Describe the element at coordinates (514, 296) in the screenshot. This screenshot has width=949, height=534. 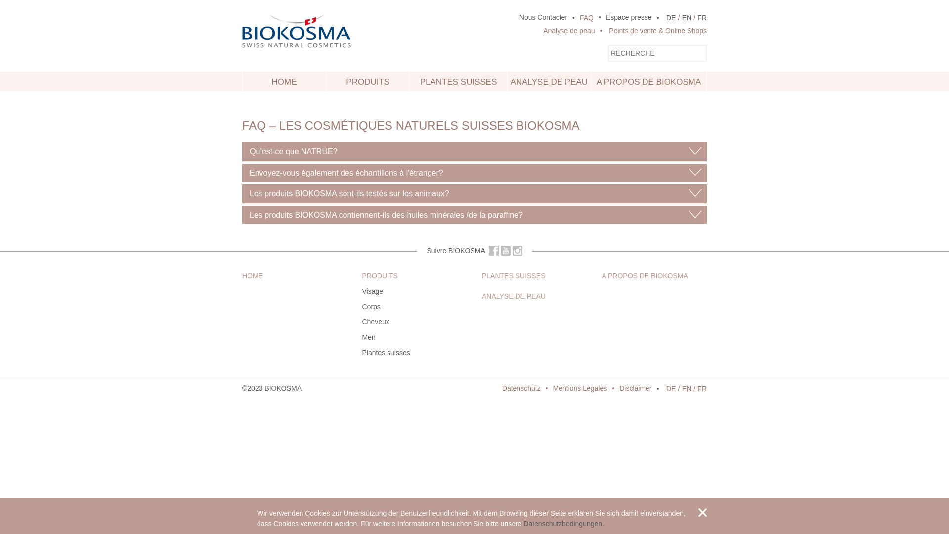
I see `ANALYSE DE PEAU` at that location.